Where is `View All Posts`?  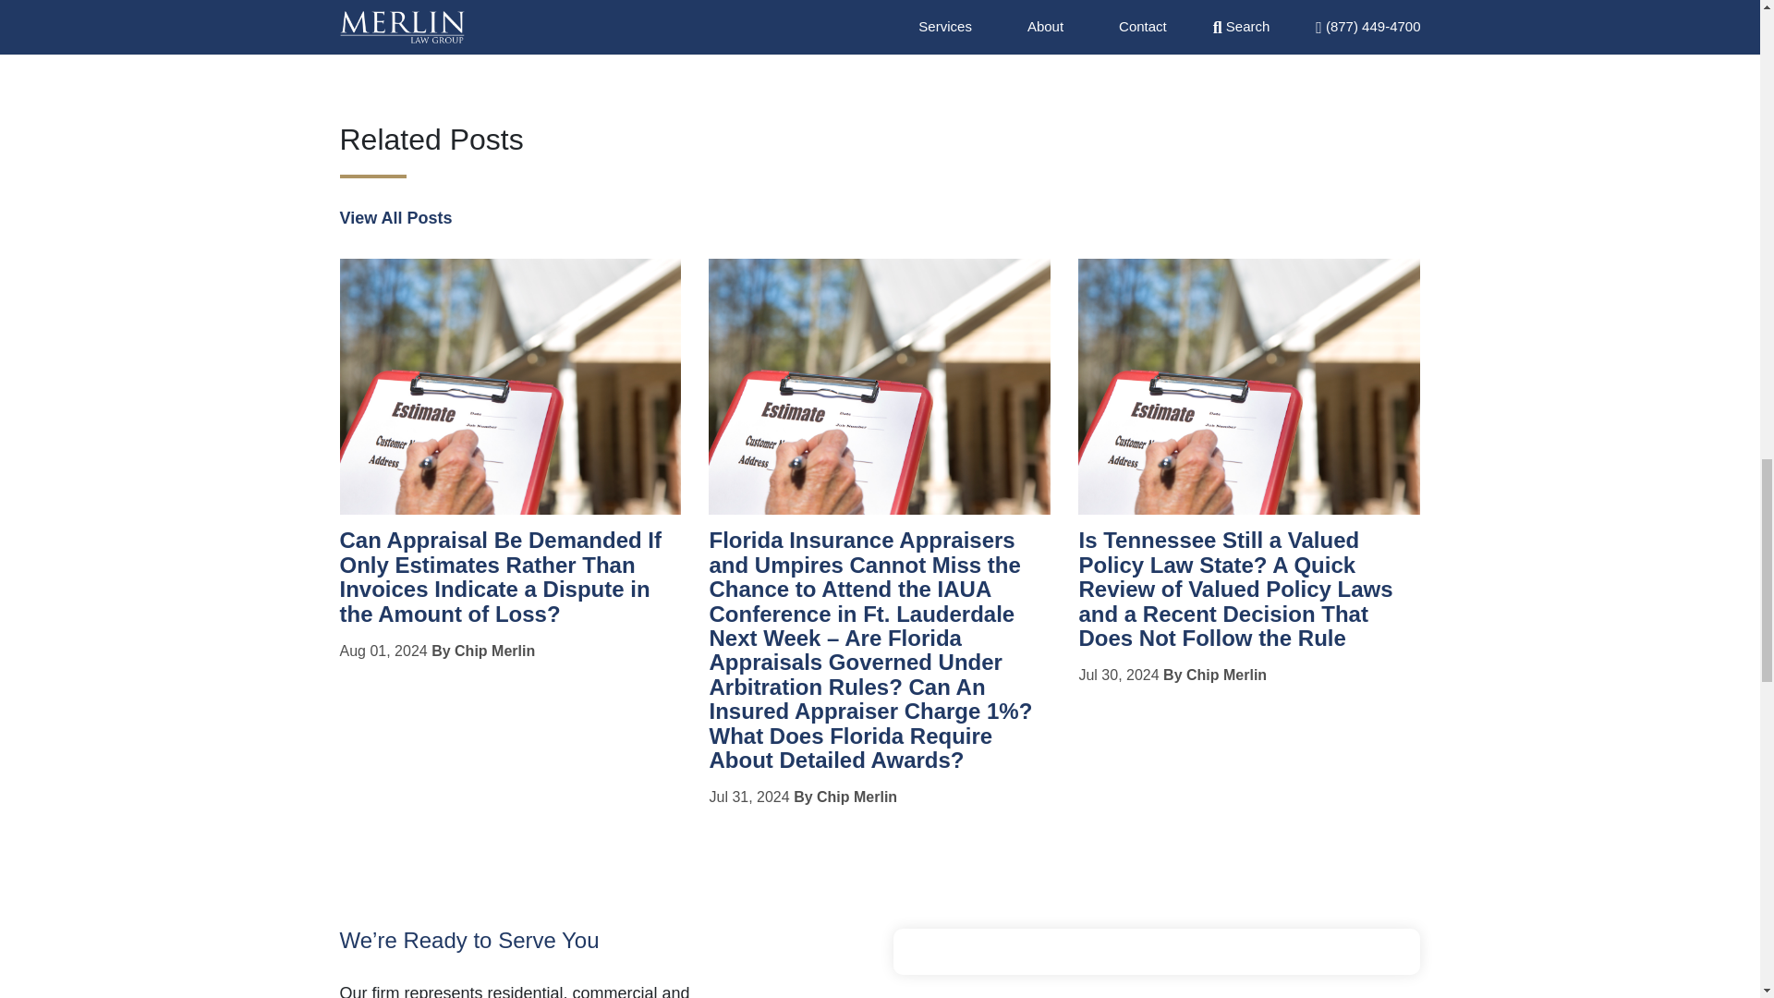
View All Posts is located at coordinates (395, 218).